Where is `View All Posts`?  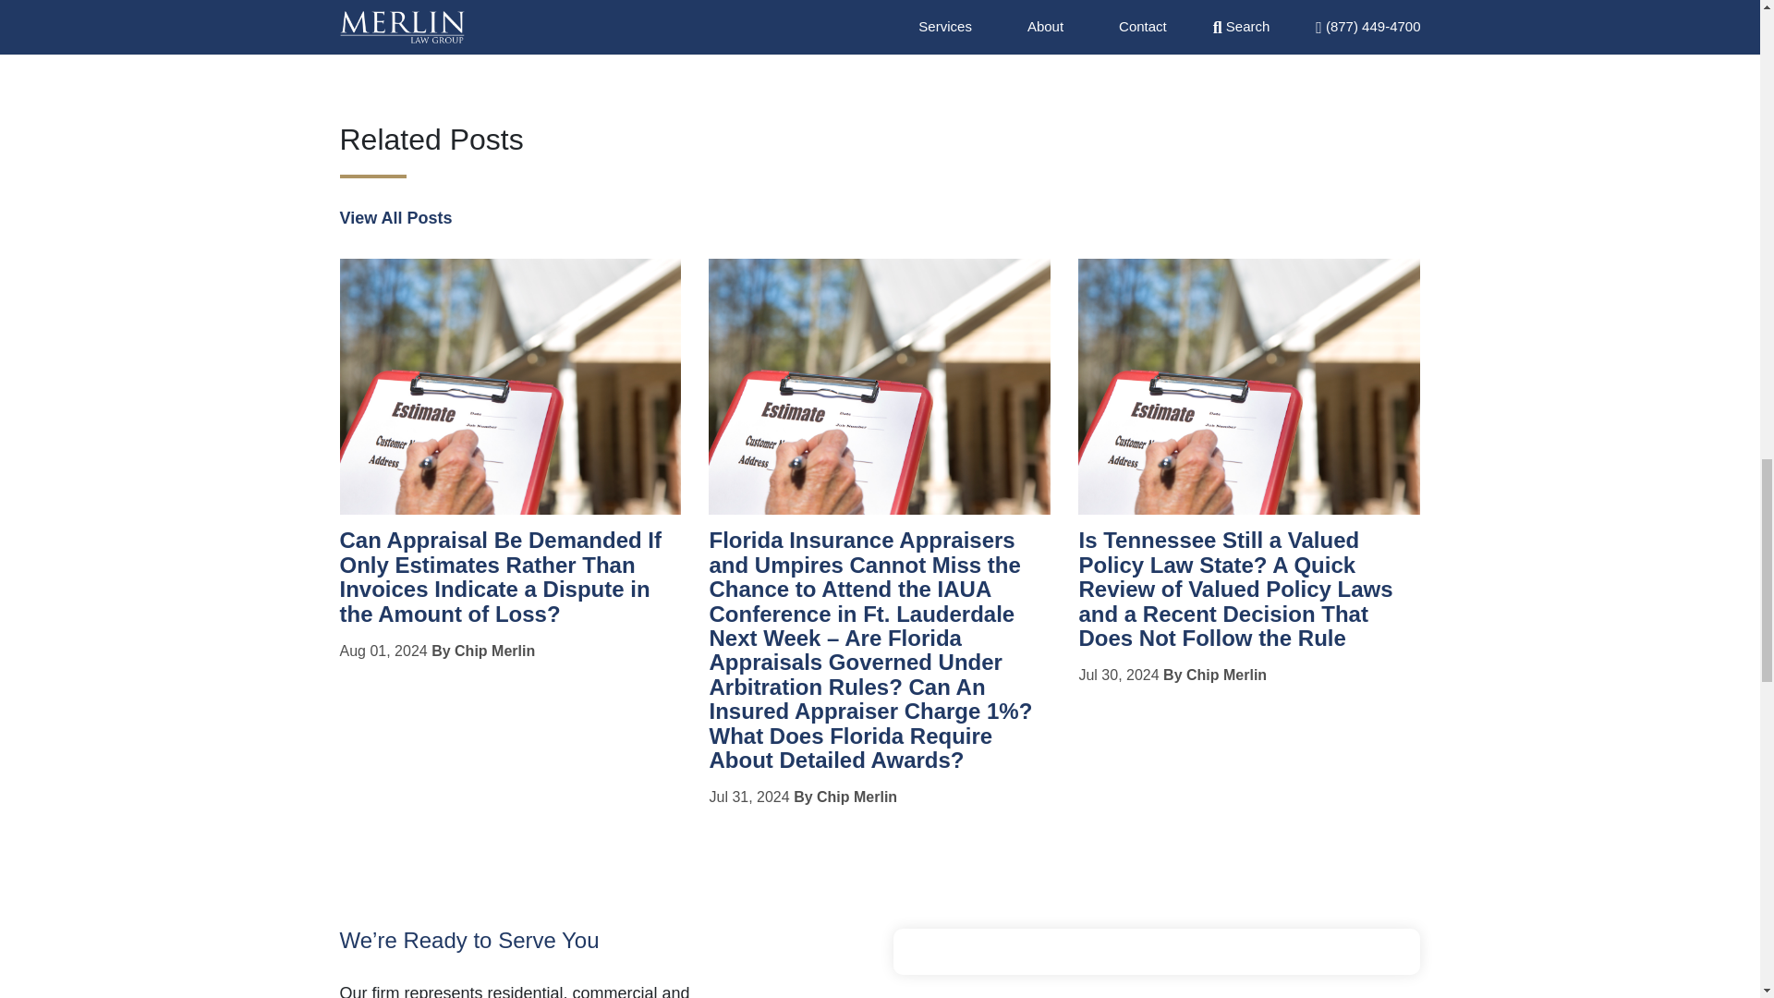
View All Posts is located at coordinates (395, 218).